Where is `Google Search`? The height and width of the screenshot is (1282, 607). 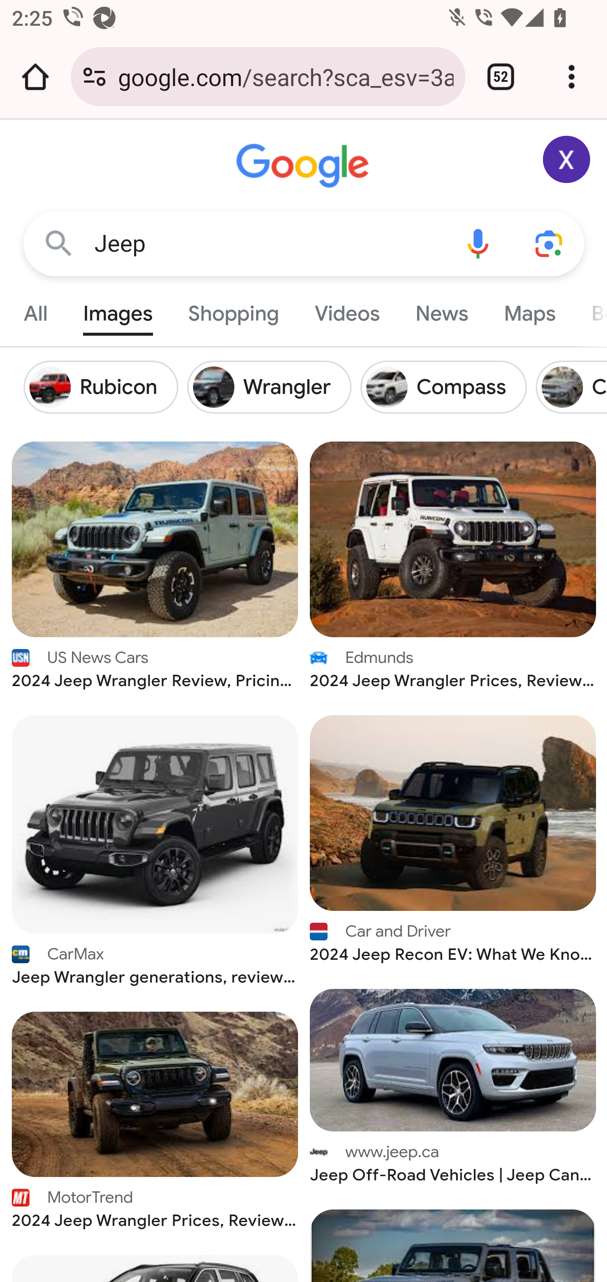
Google Search is located at coordinates (59, 243).